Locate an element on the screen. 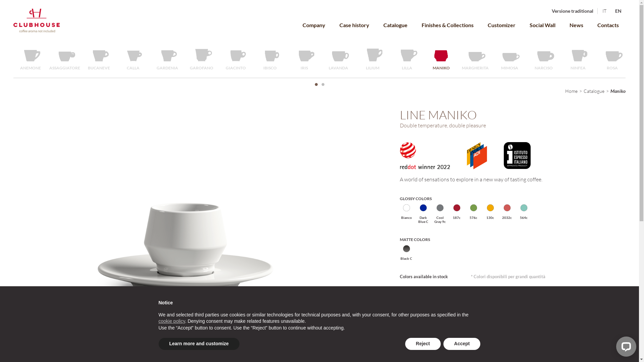 This screenshot has height=362, width=644. MANIKO is located at coordinates (441, 58).